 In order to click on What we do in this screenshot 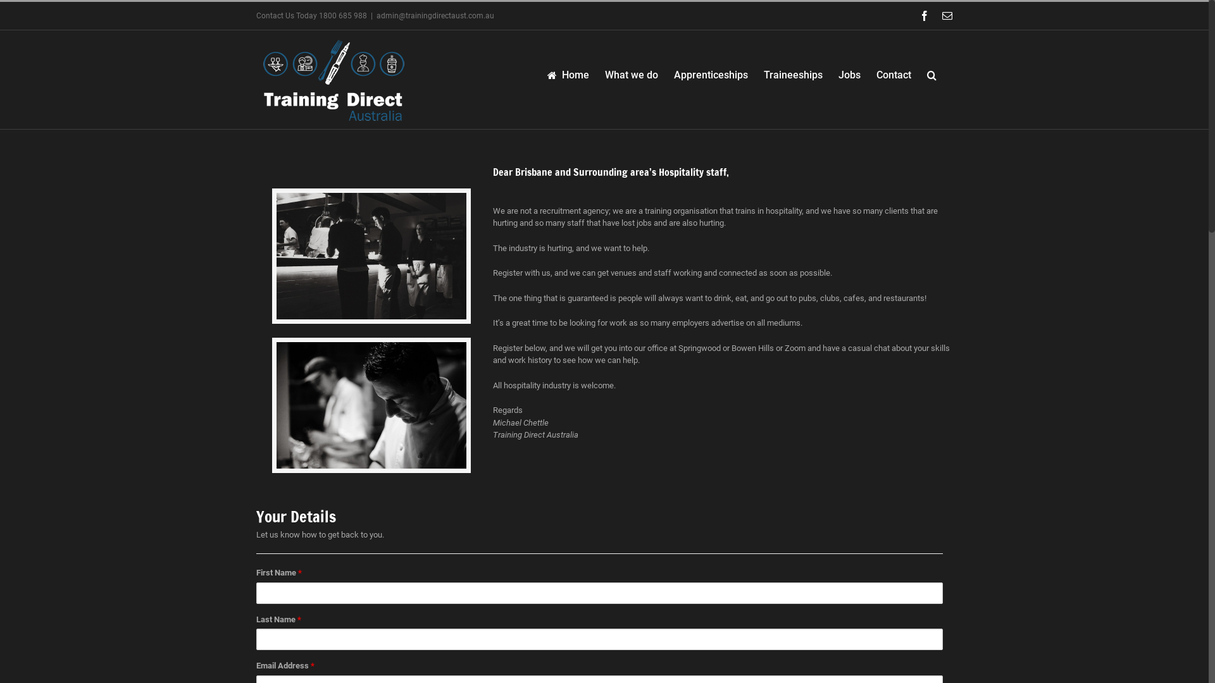, I will do `click(632, 74)`.